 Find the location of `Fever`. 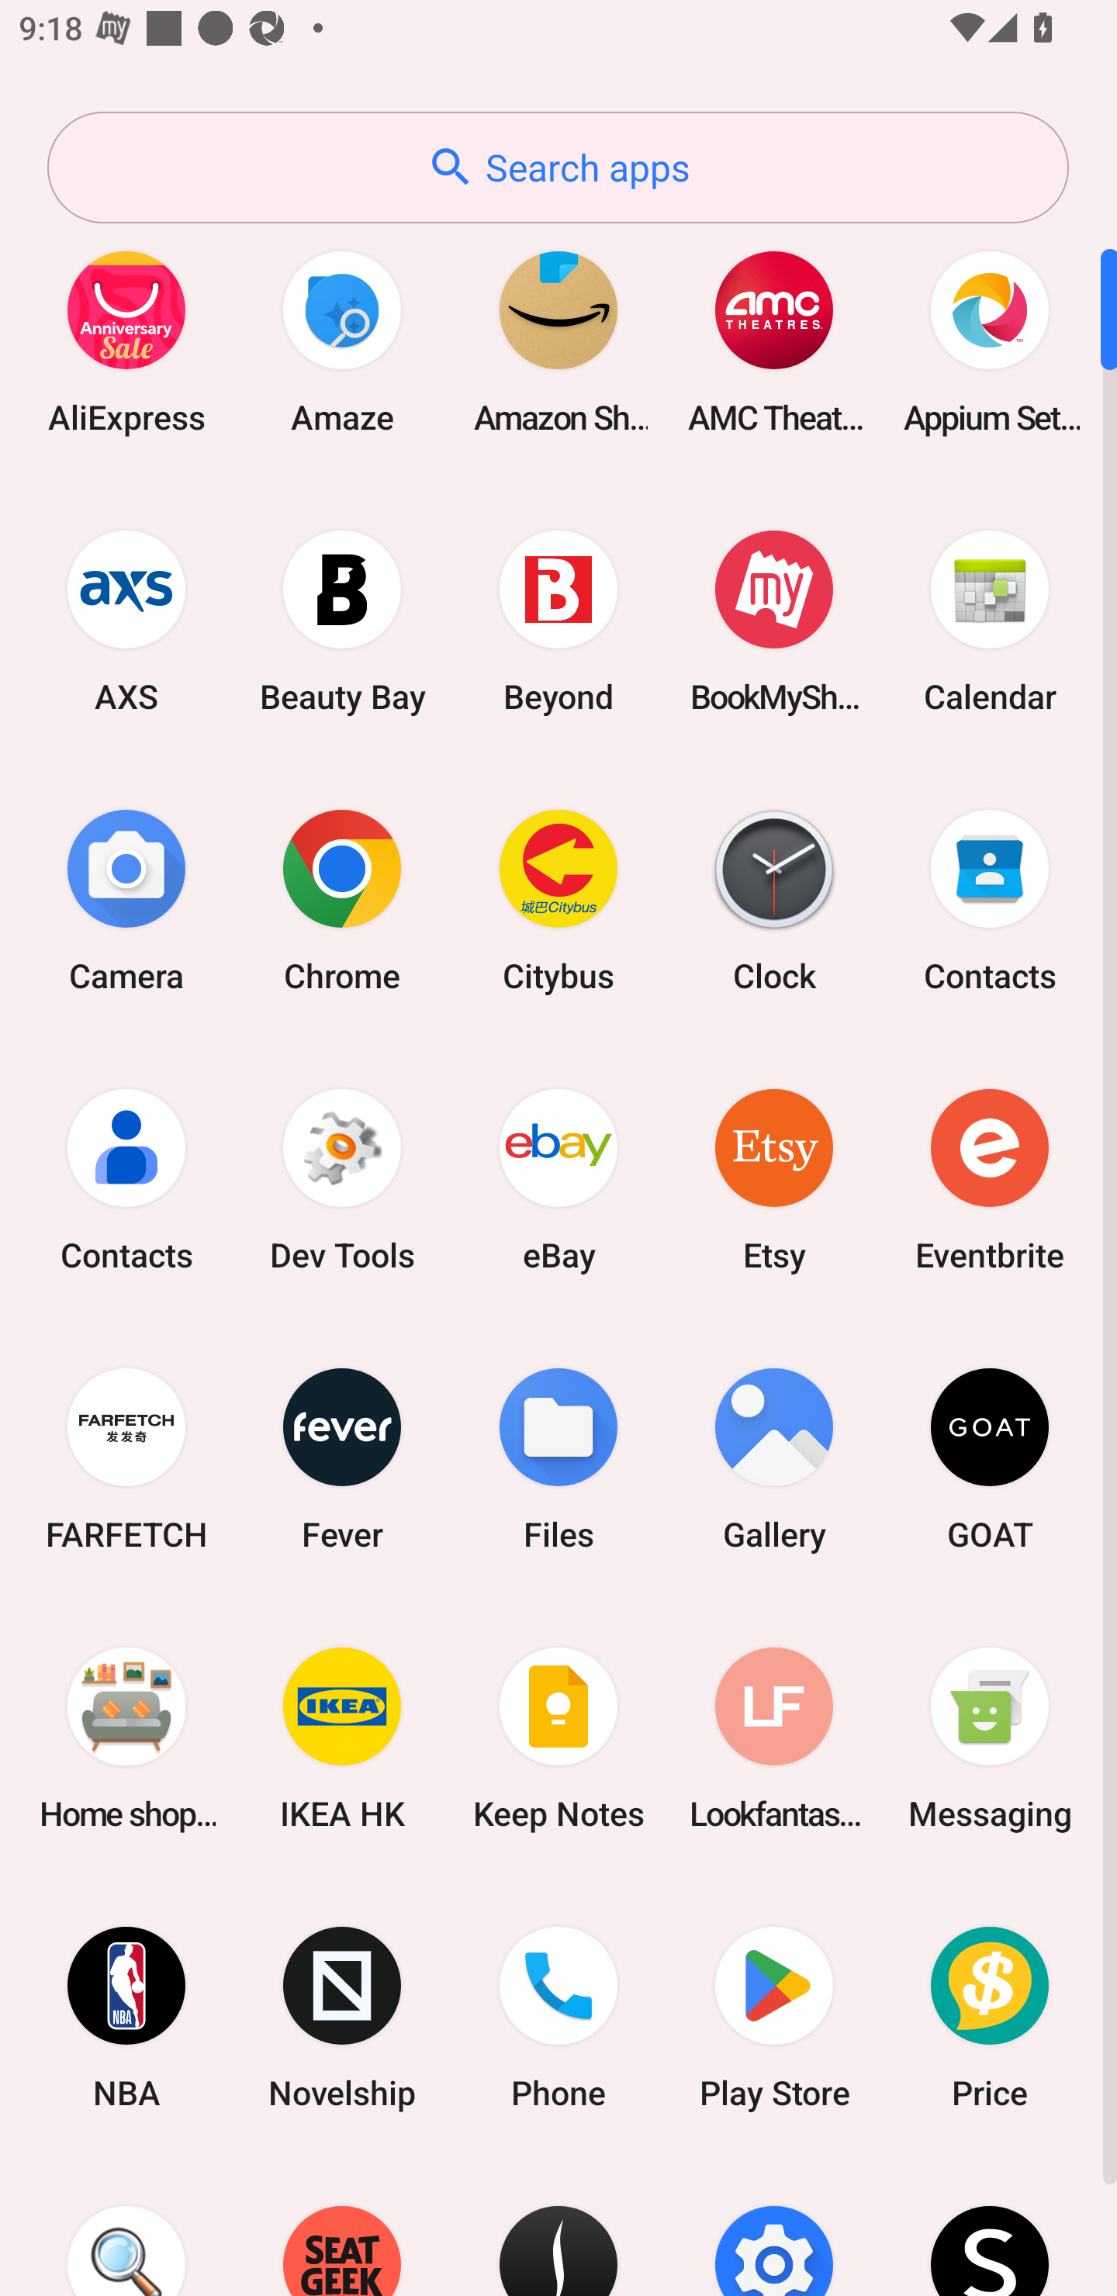

Fever is located at coordinates (342, 1458).